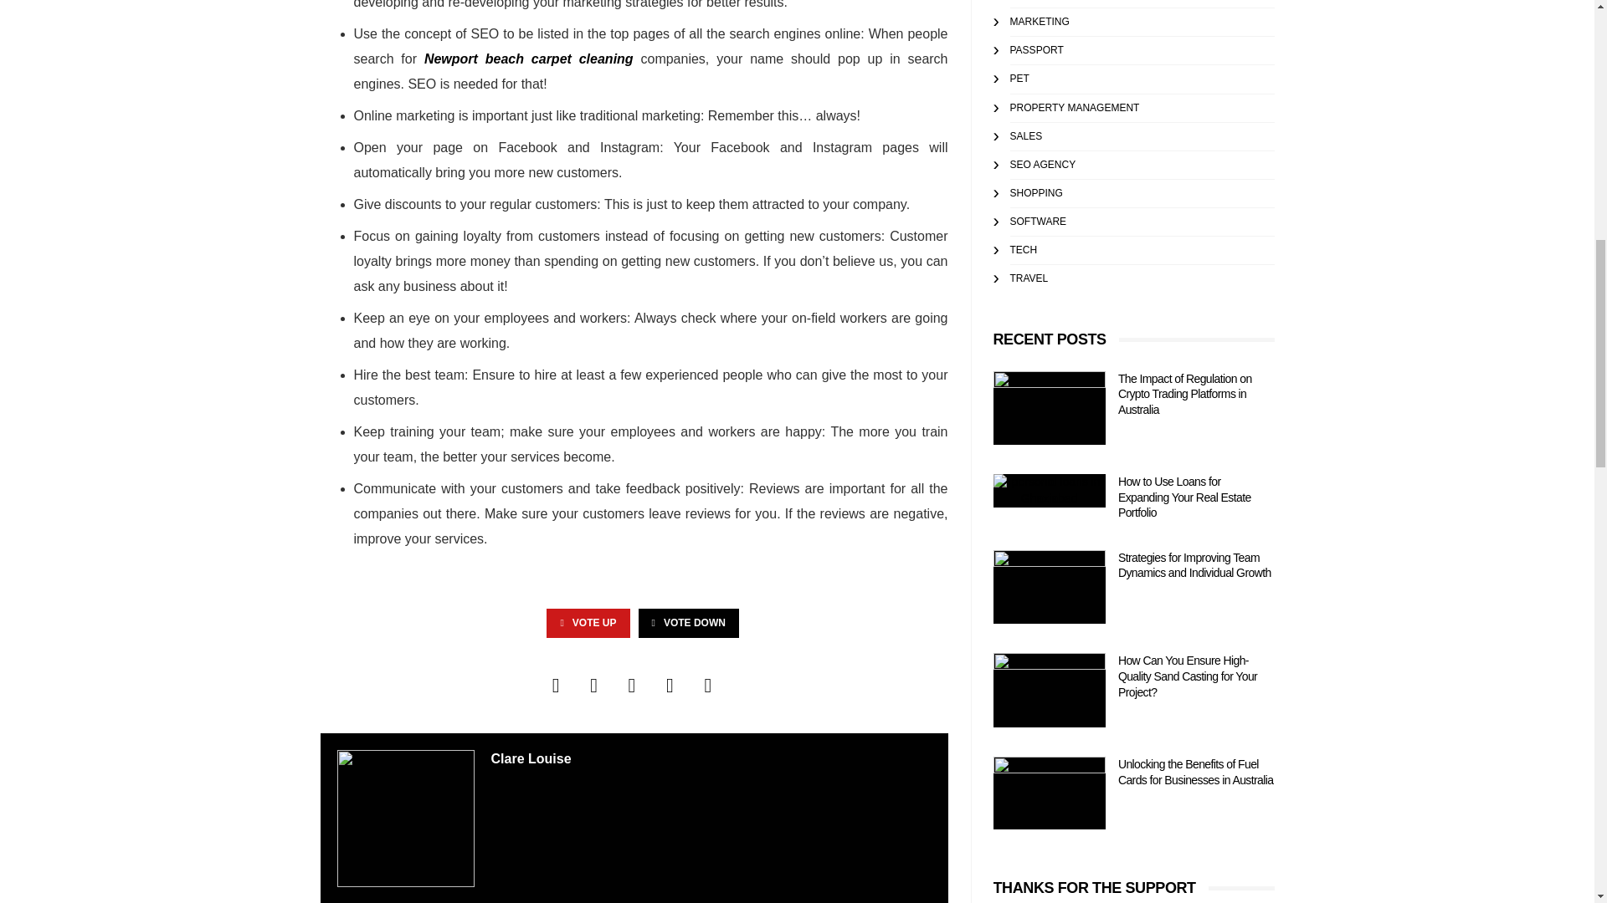 The image size is (1607, 903). Describe the element at coordinates (1049, 490) in the screenshot. I see `How to Use Loans for Expanding Your Real Estate Portfolio` at that location.